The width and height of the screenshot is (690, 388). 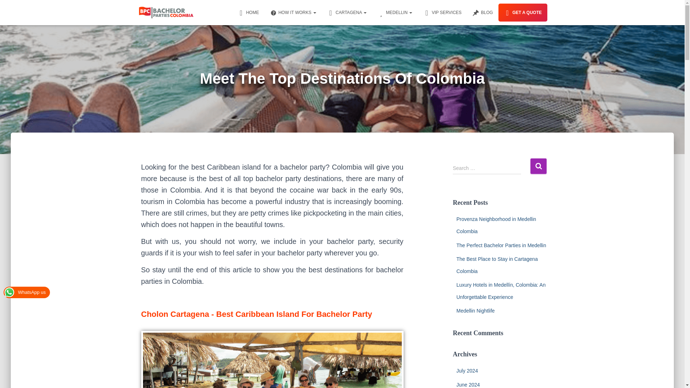 I want to click on Home, so click(x=248, y=12).